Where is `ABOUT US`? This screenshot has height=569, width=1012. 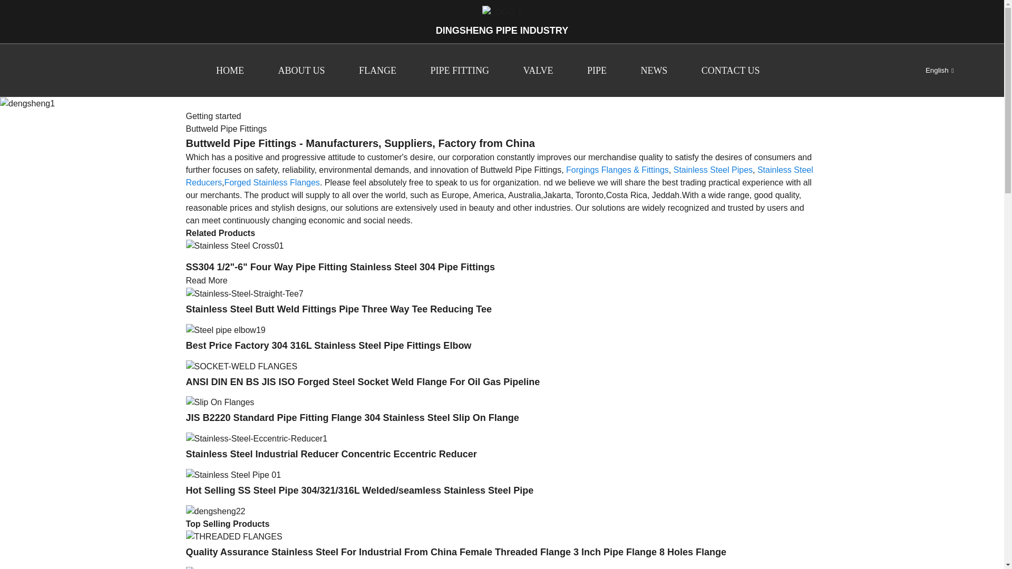 ABOUT US is located at coordinates (301, 71).